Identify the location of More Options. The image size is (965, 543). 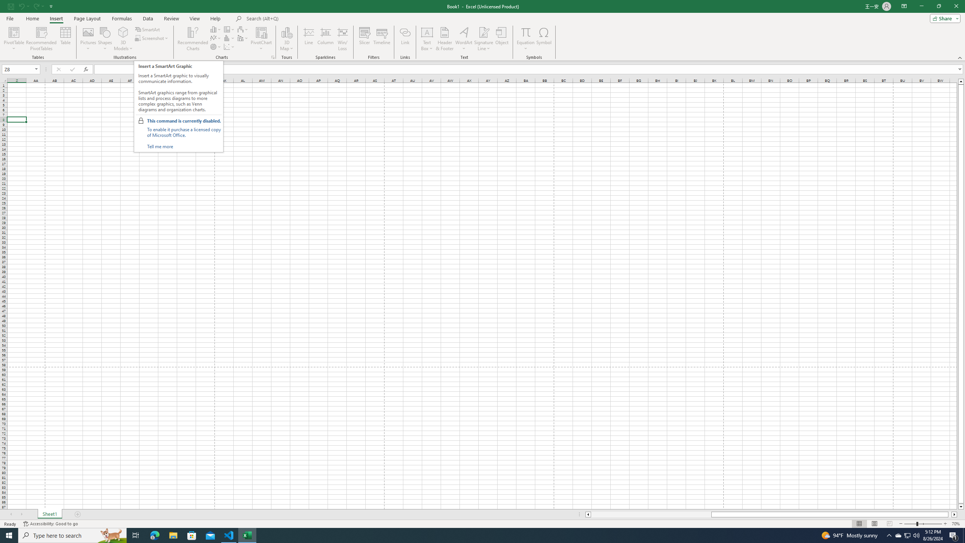
(525, 46).